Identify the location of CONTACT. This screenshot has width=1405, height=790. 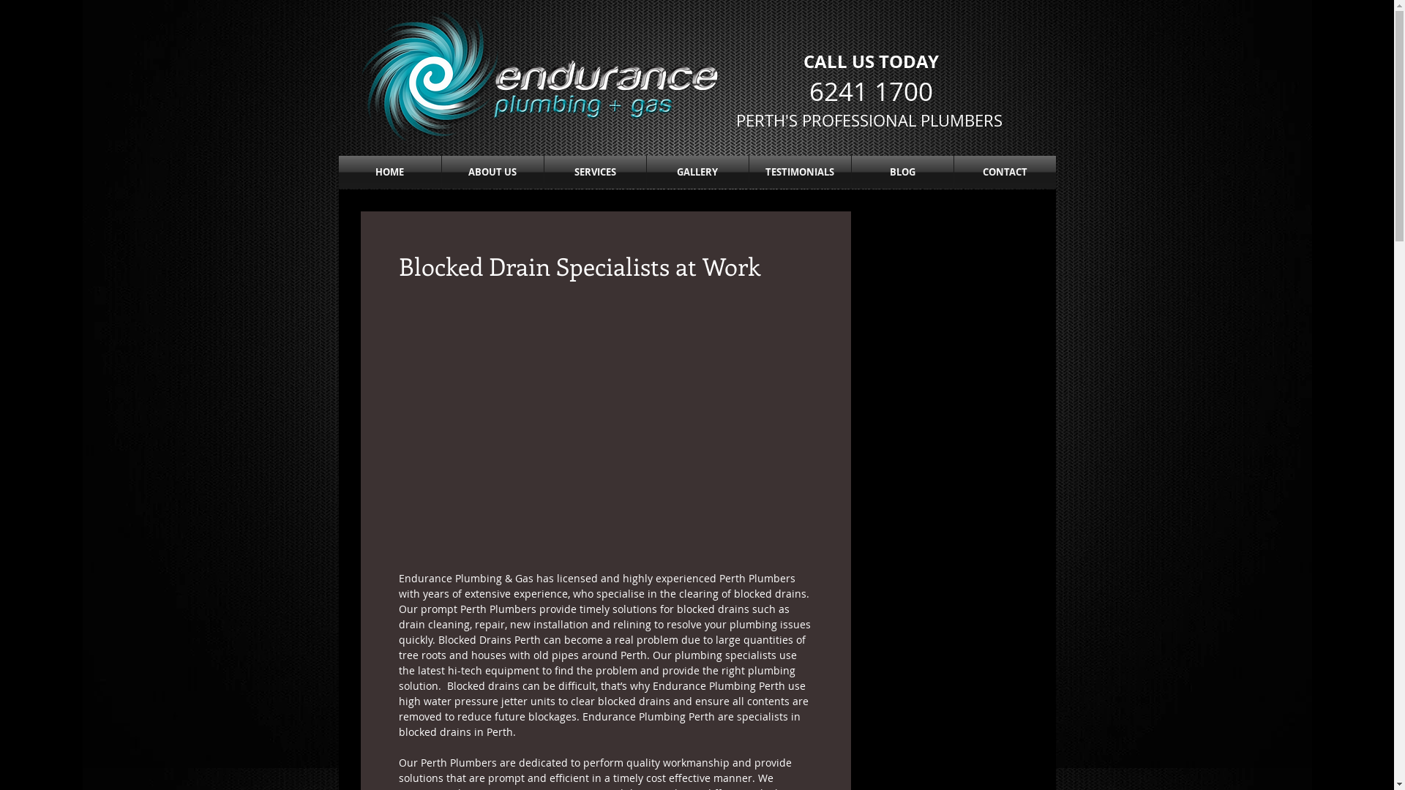
(1005, 173).